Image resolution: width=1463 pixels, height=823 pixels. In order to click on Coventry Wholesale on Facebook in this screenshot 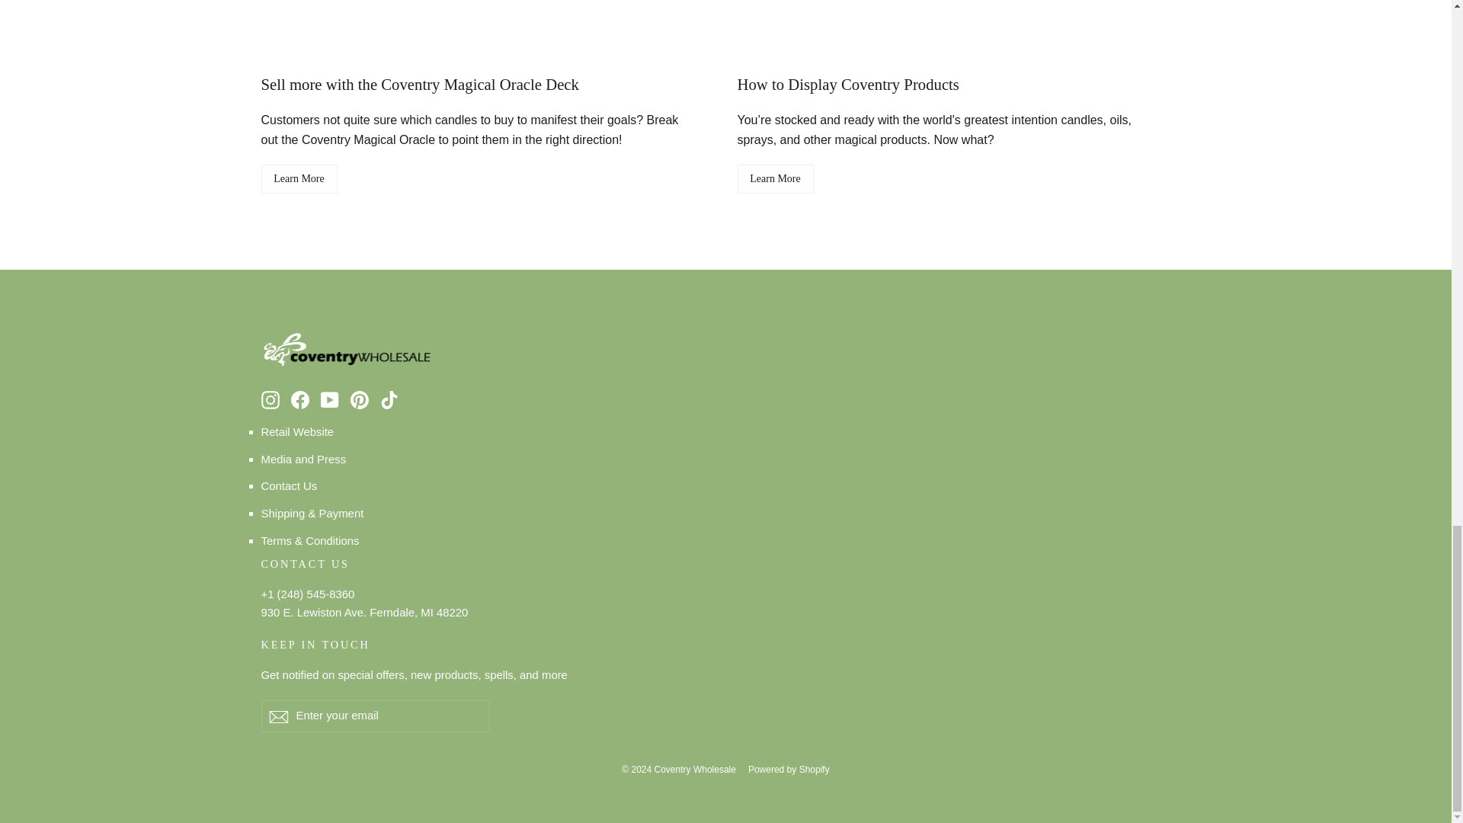, I will do `click(300, 399)`.